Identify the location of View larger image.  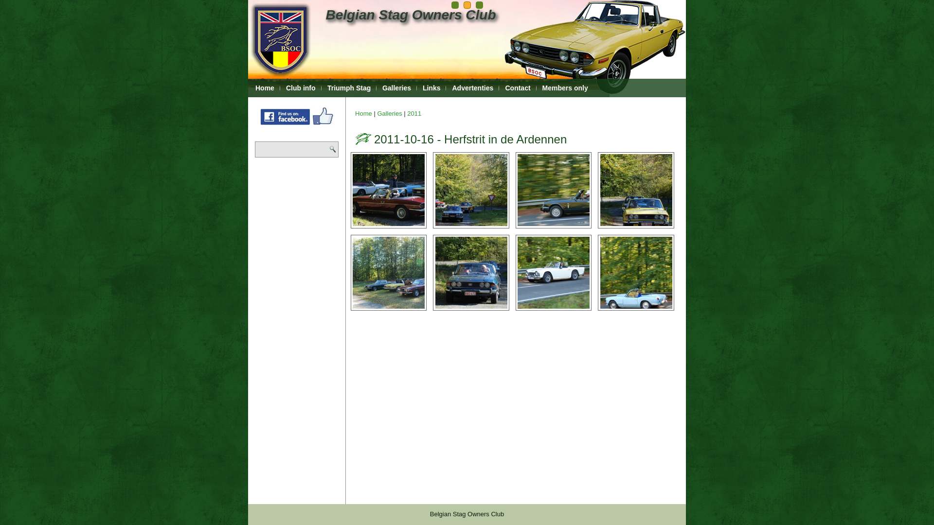
(471, 190).